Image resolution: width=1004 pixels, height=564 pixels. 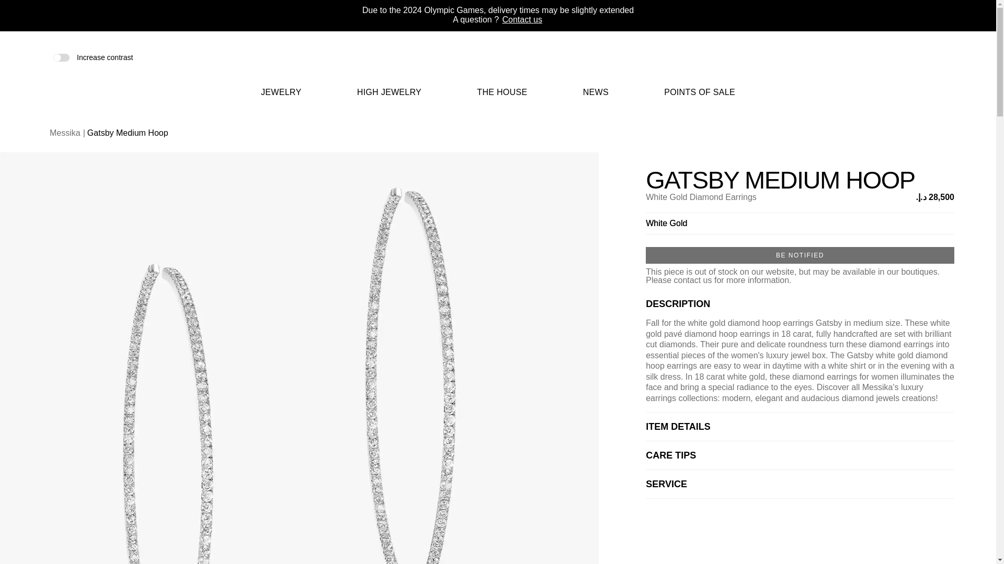 I want to click on My Profil, so click(x=948, y=57).